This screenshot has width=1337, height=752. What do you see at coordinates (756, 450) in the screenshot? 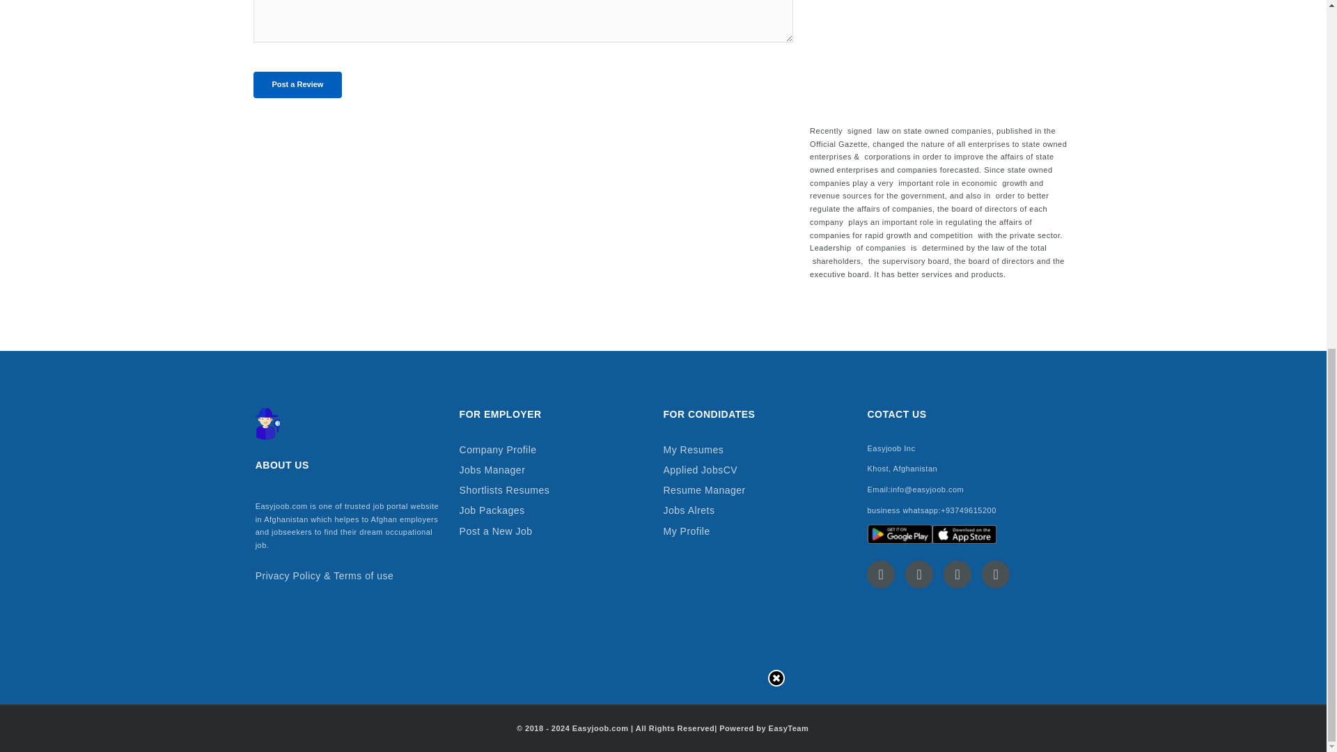
I see `My Resumes` at bounding box center [756, 450].